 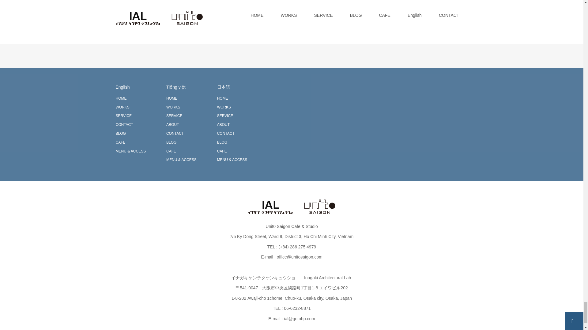 I want to click on ABOUT, so click(x=172, y=124).